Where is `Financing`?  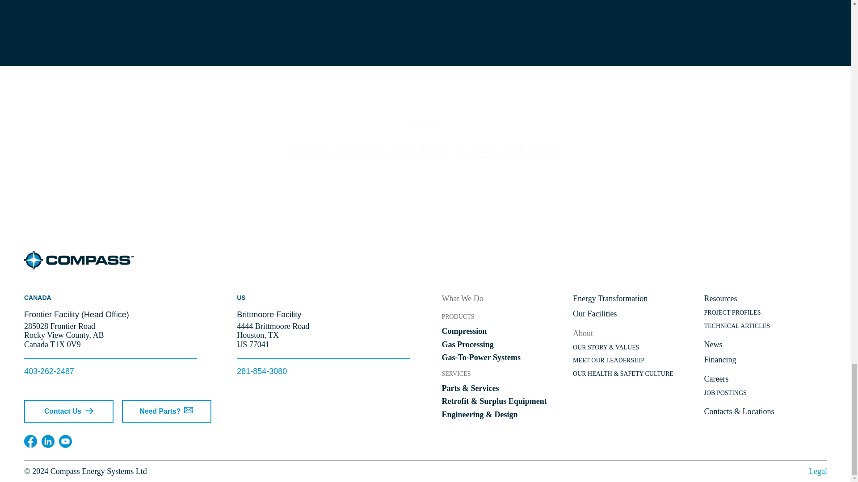
Financing is located at coordinates (766, 362).